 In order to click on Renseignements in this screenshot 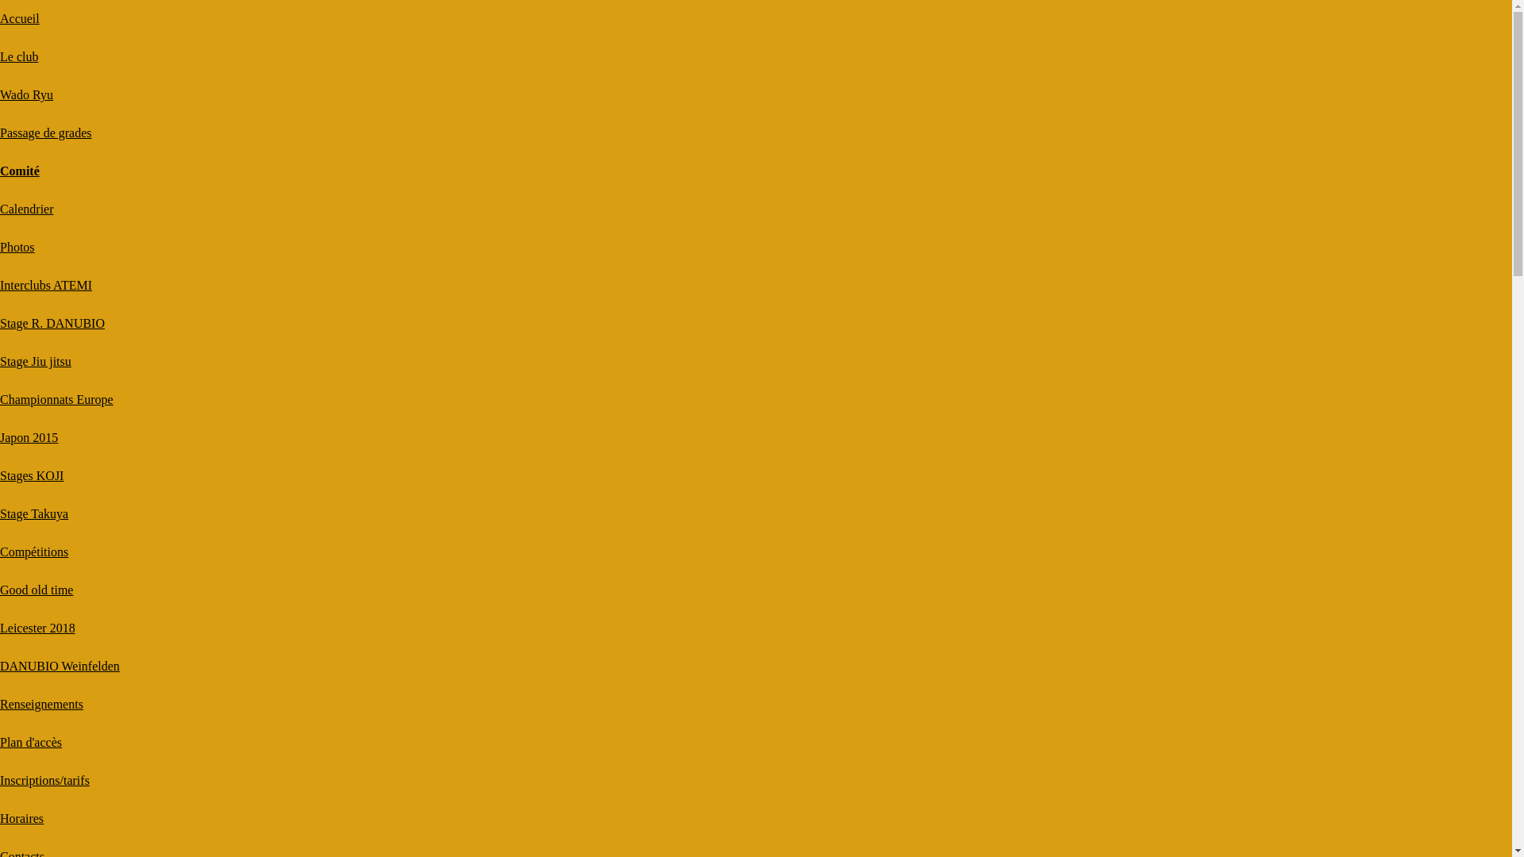, I will do `click(41, 705)`.